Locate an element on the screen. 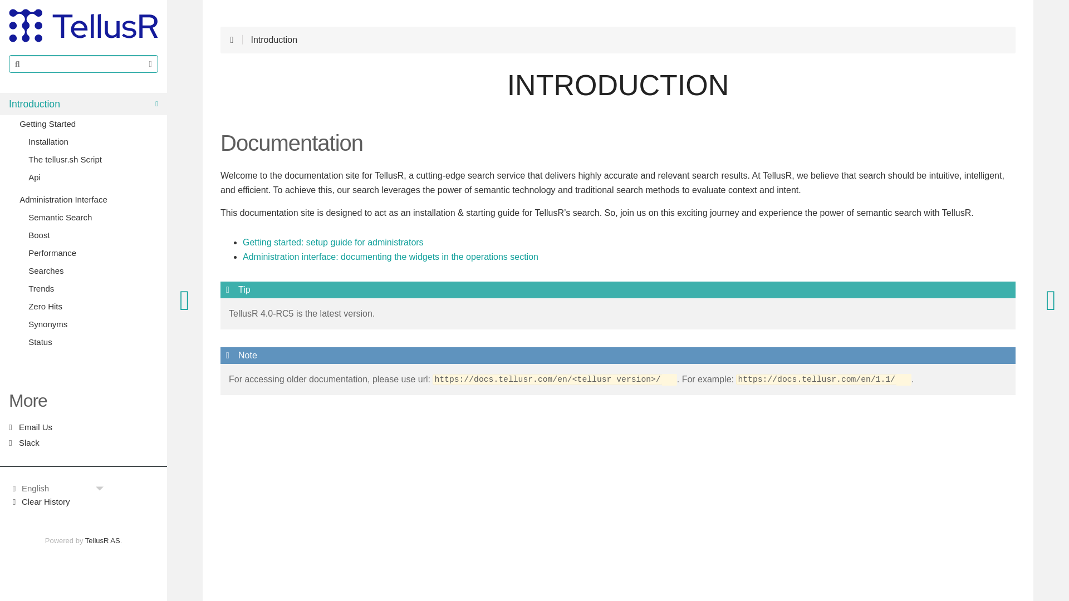  The tellusr.sh Script is located at coordinates (88, 160).